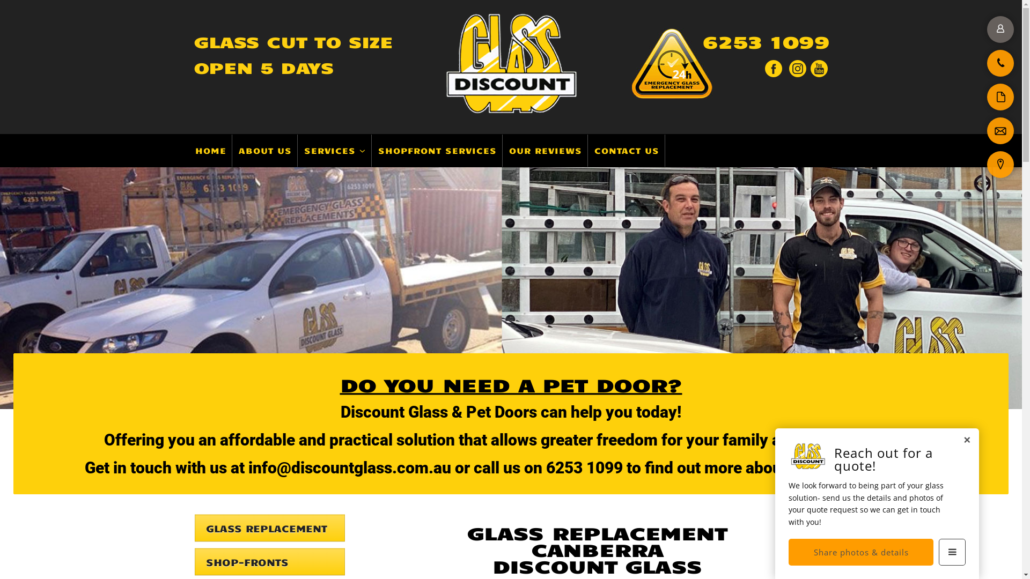  I want to click on SERVICES, so click(335, 151).